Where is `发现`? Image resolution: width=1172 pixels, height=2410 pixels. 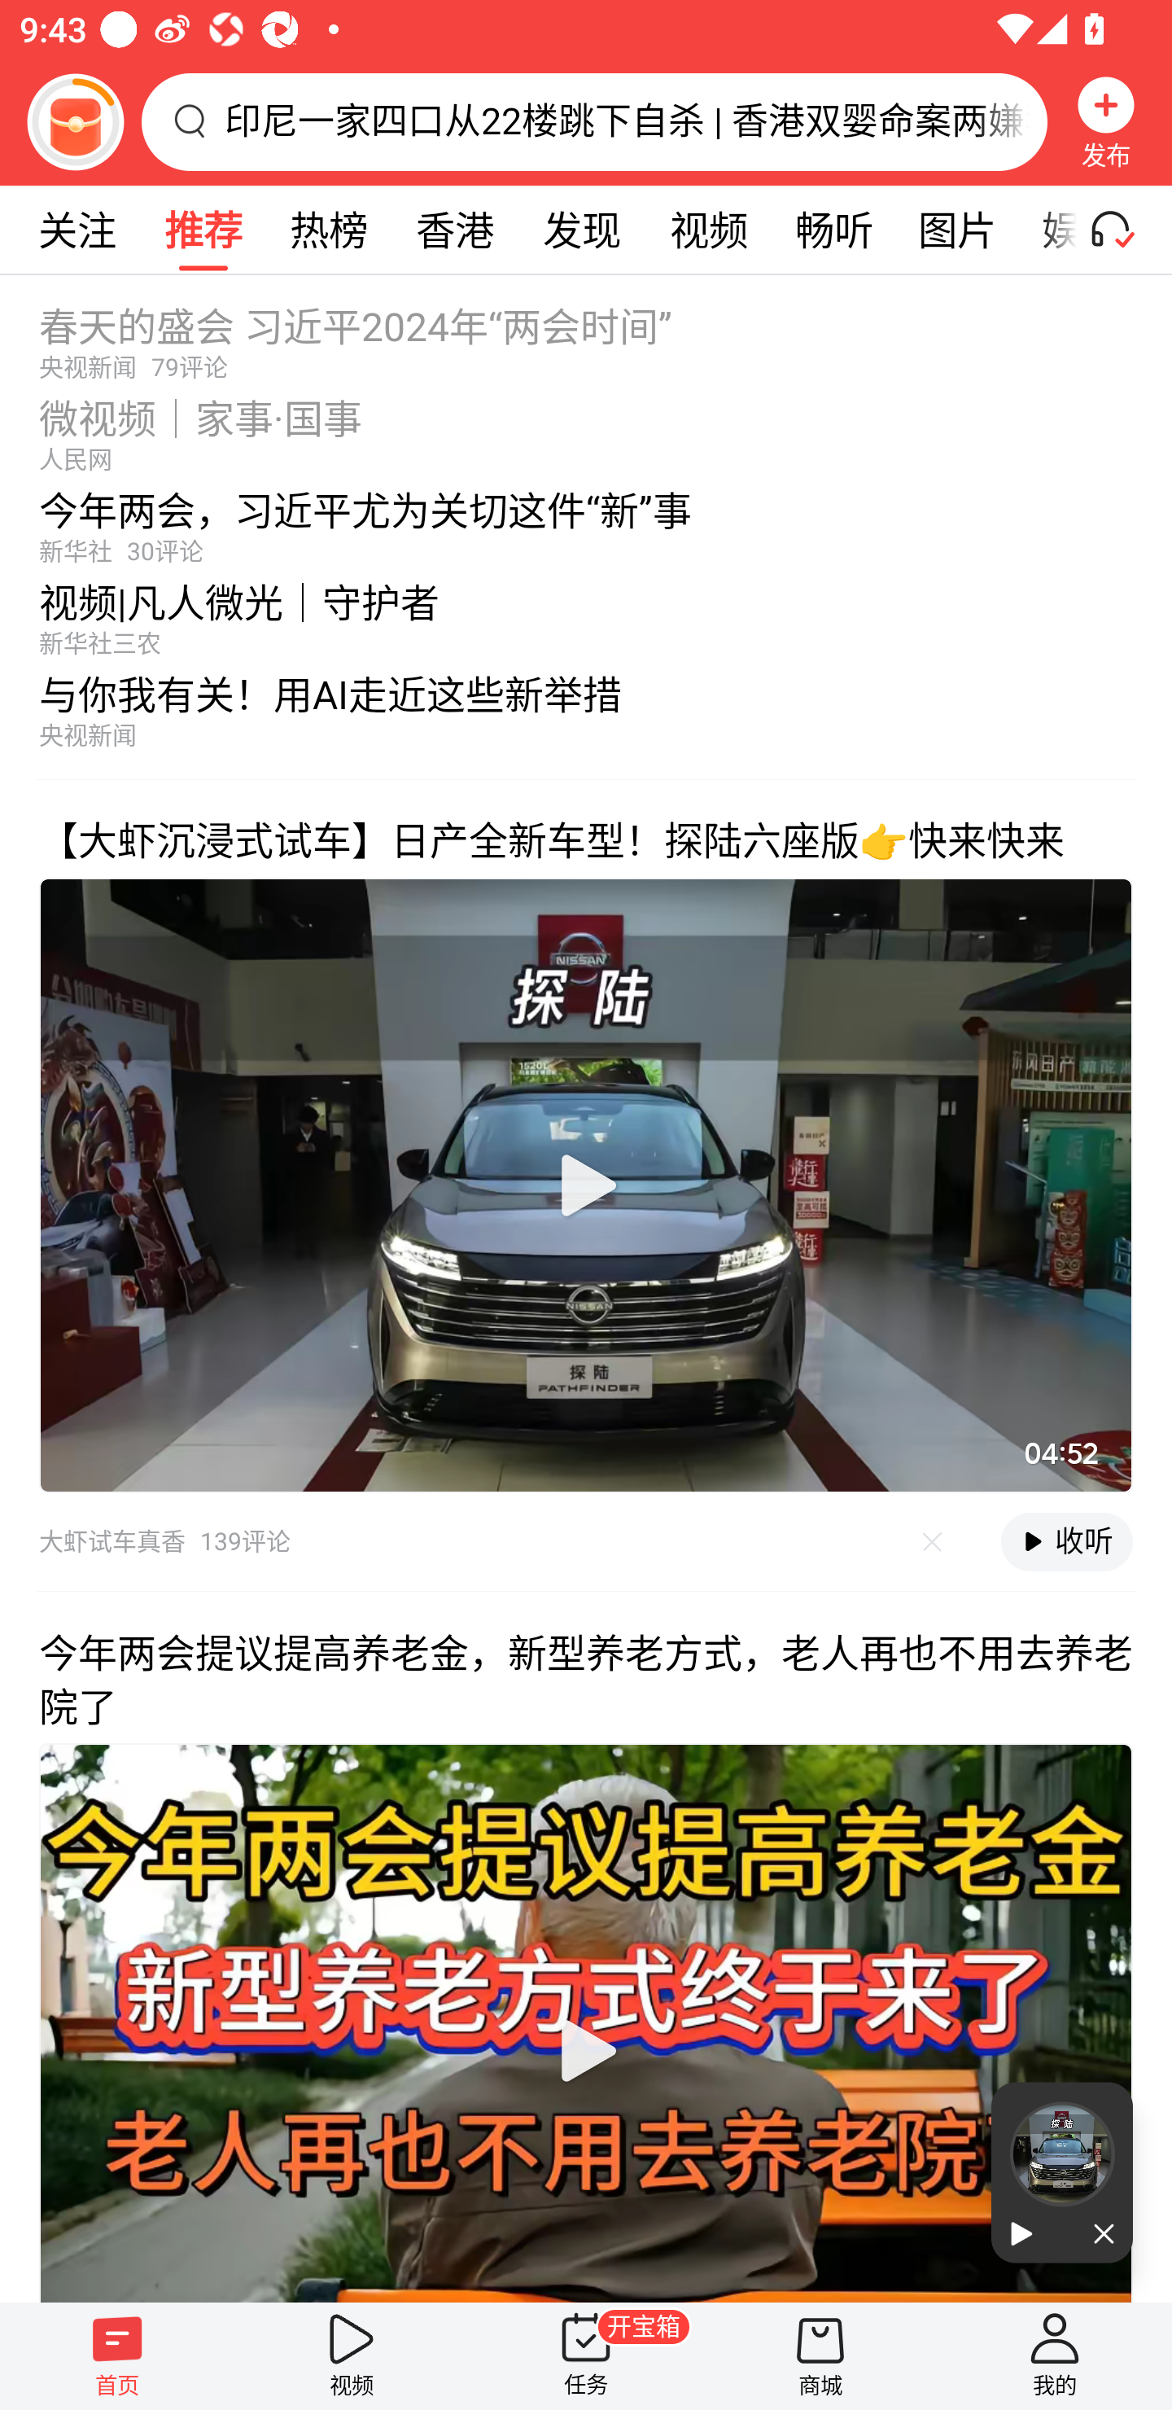 发现 is located at coordinates (581, 230).